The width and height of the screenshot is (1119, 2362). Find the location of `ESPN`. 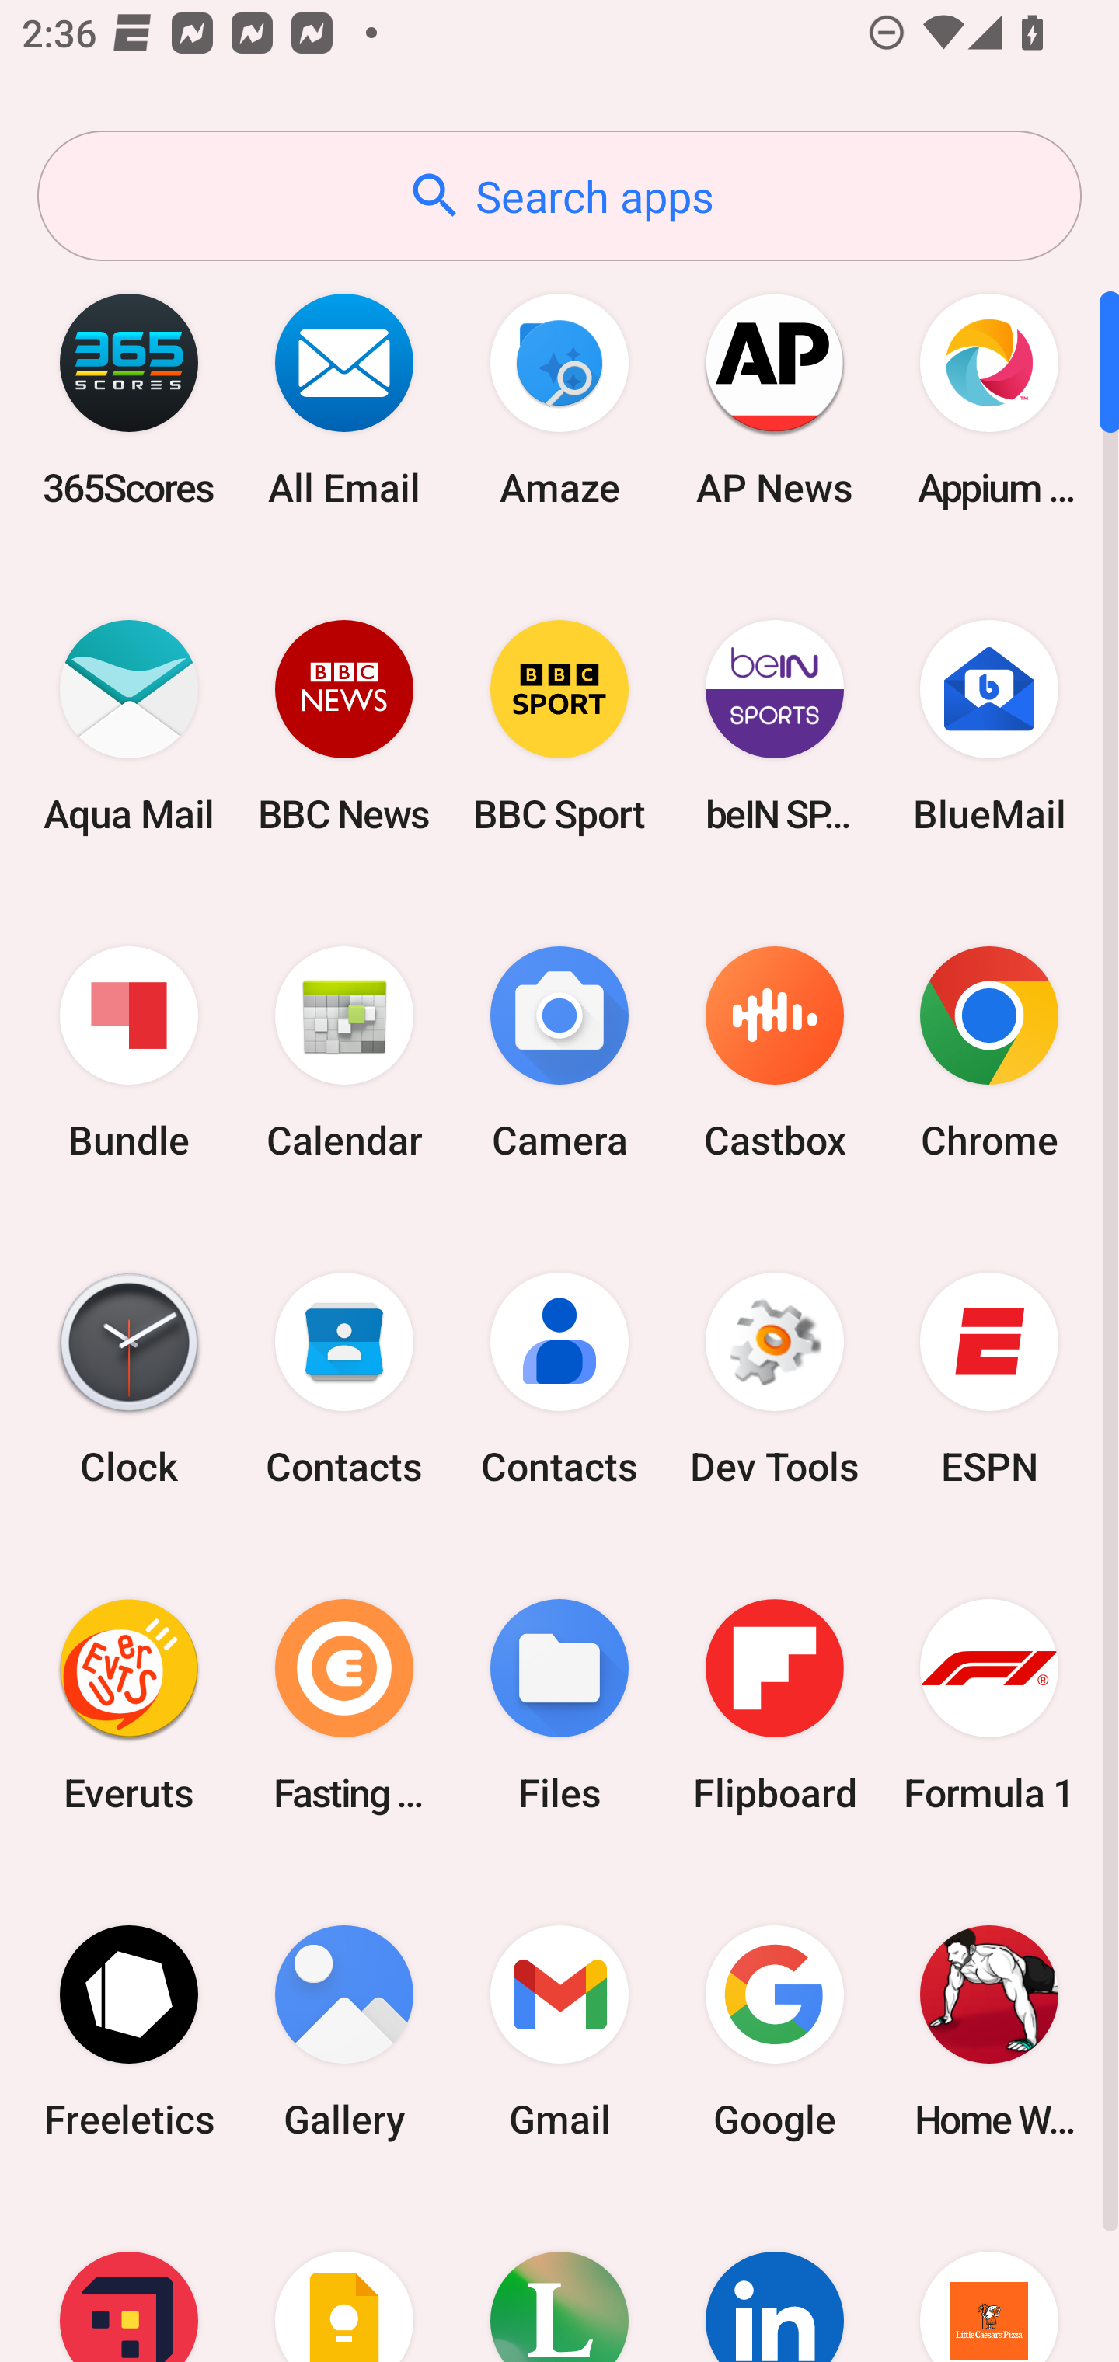

ESPN is located at coordinates (989, 1379).